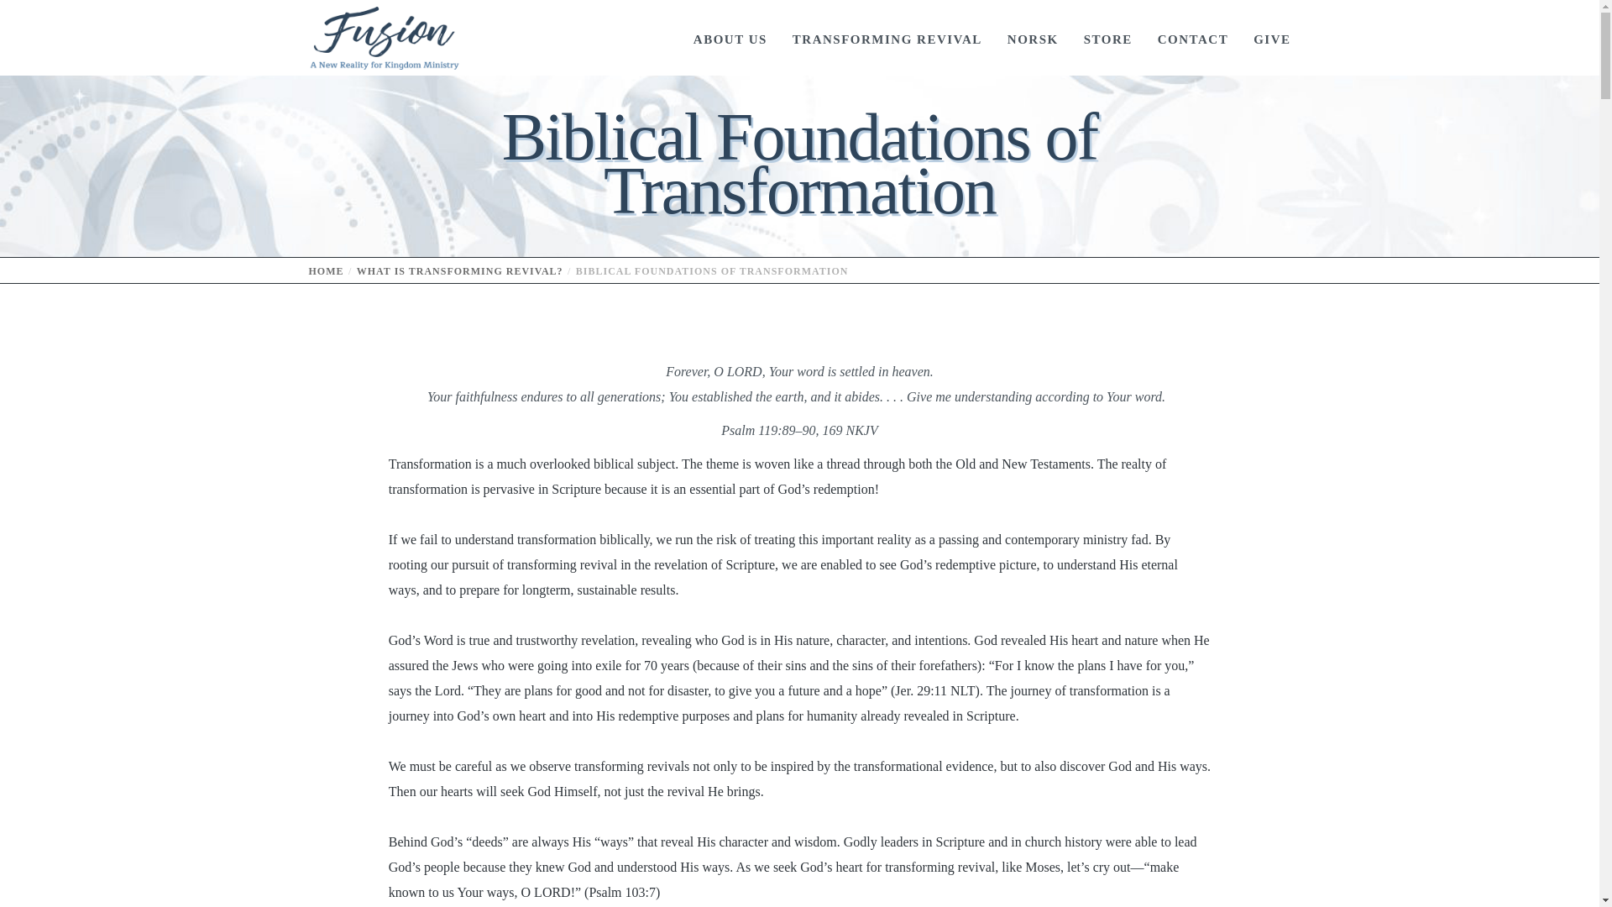  What do you see at coordinates (327, 271) in the screenshot?
I see `HOME` at bounding box center [327, 271].